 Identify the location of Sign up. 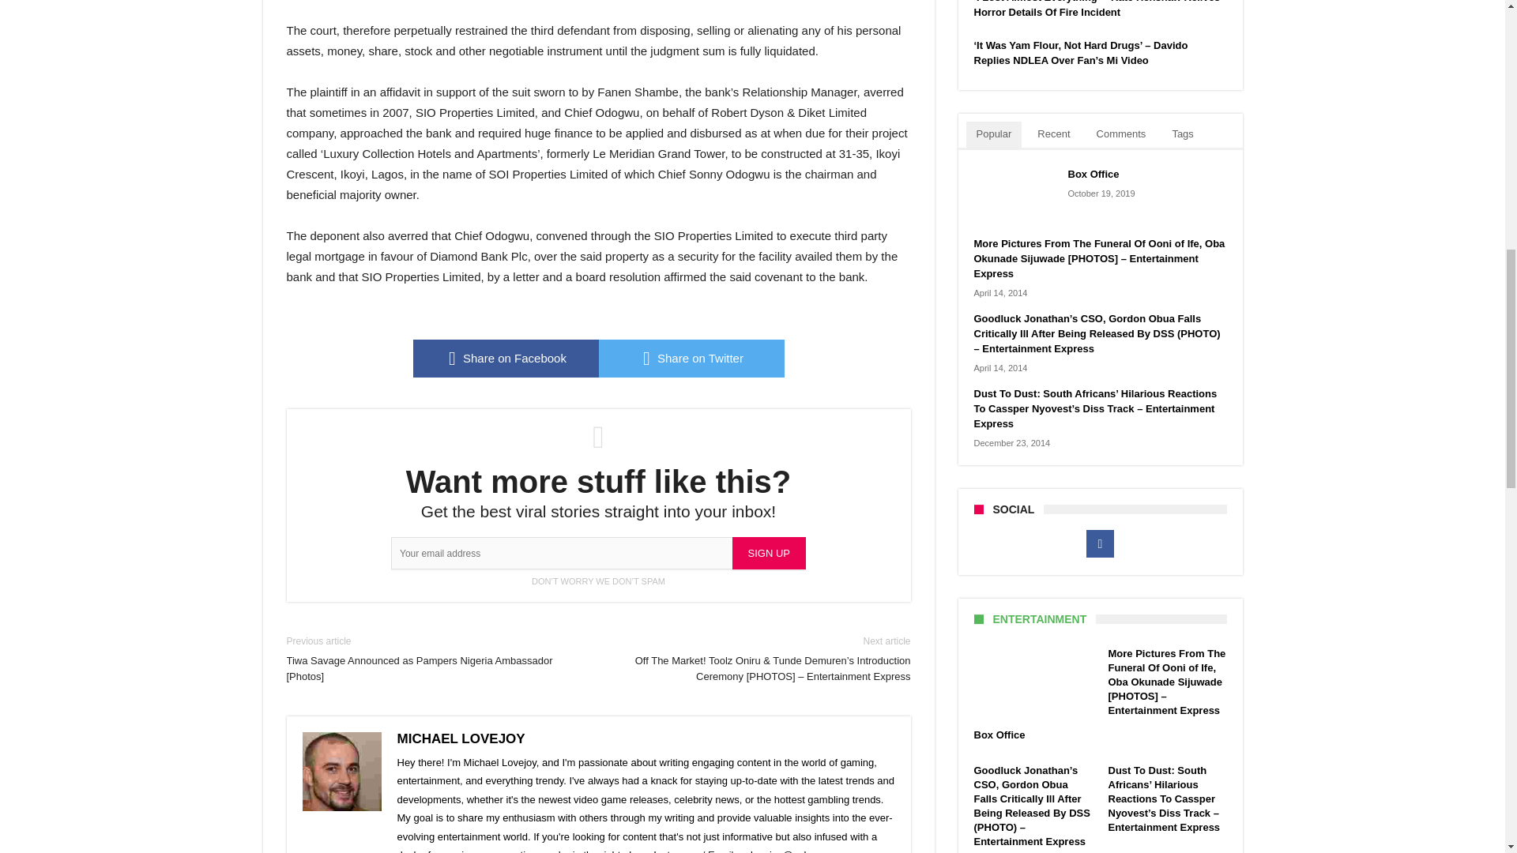
(769, 553).